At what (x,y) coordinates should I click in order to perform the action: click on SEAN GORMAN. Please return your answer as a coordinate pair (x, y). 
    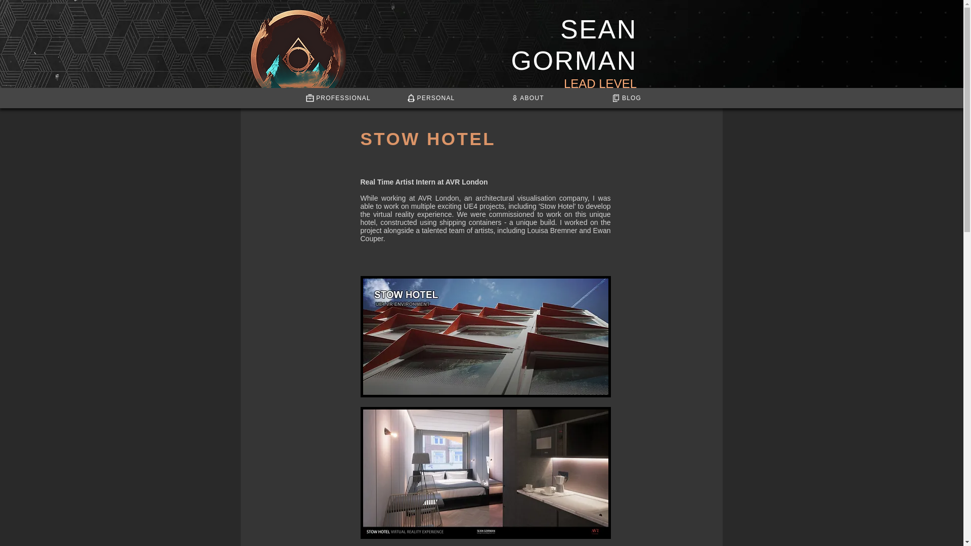
    Looking at the image, I should click on (573, 45).